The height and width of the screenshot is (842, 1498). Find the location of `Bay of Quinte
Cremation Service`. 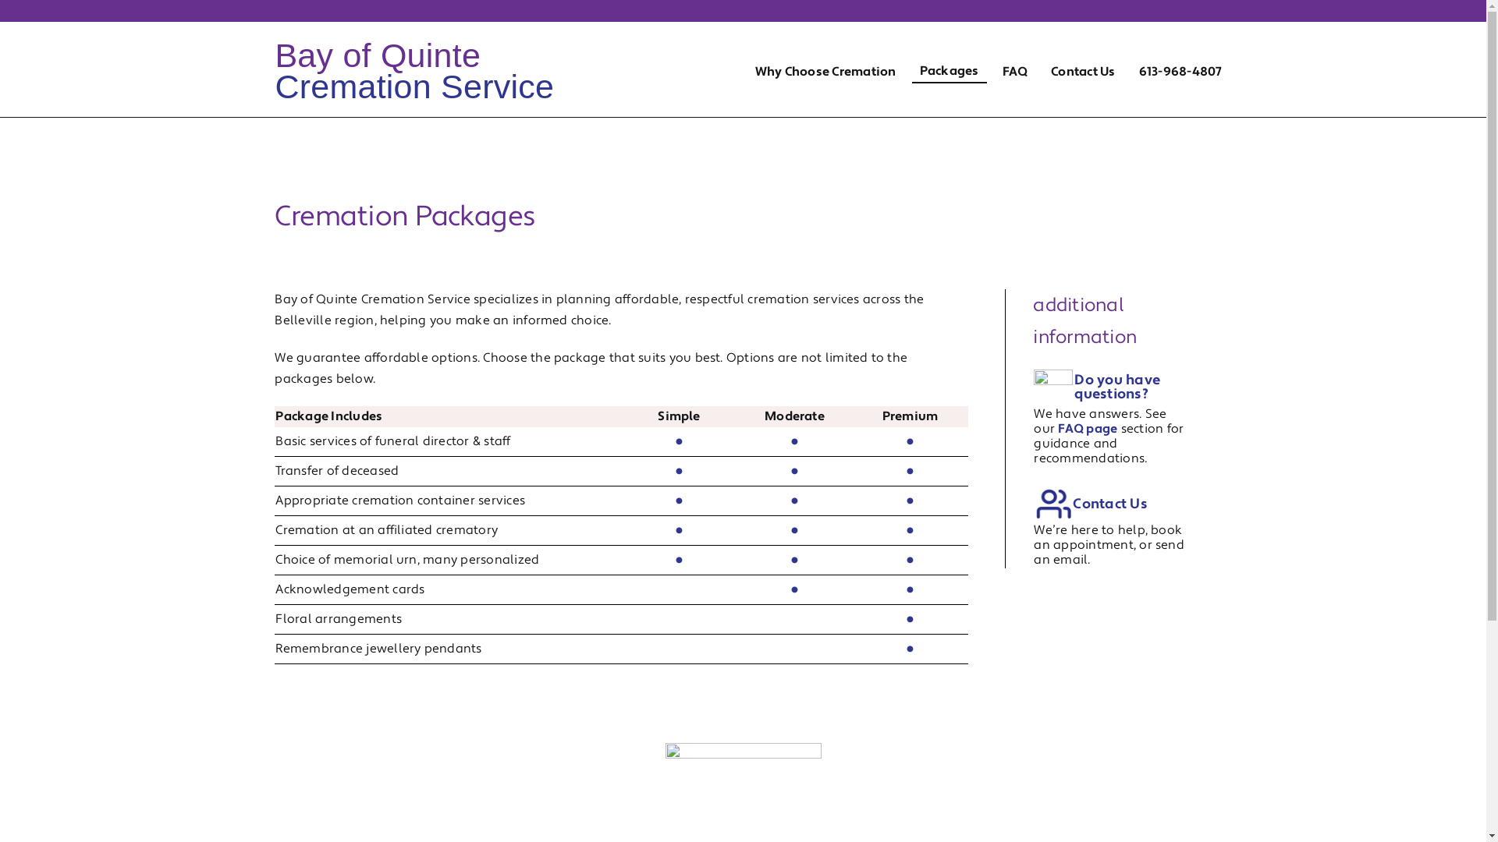

Bay of Quinte
Cremation Service is located at coordinates (414, 71).